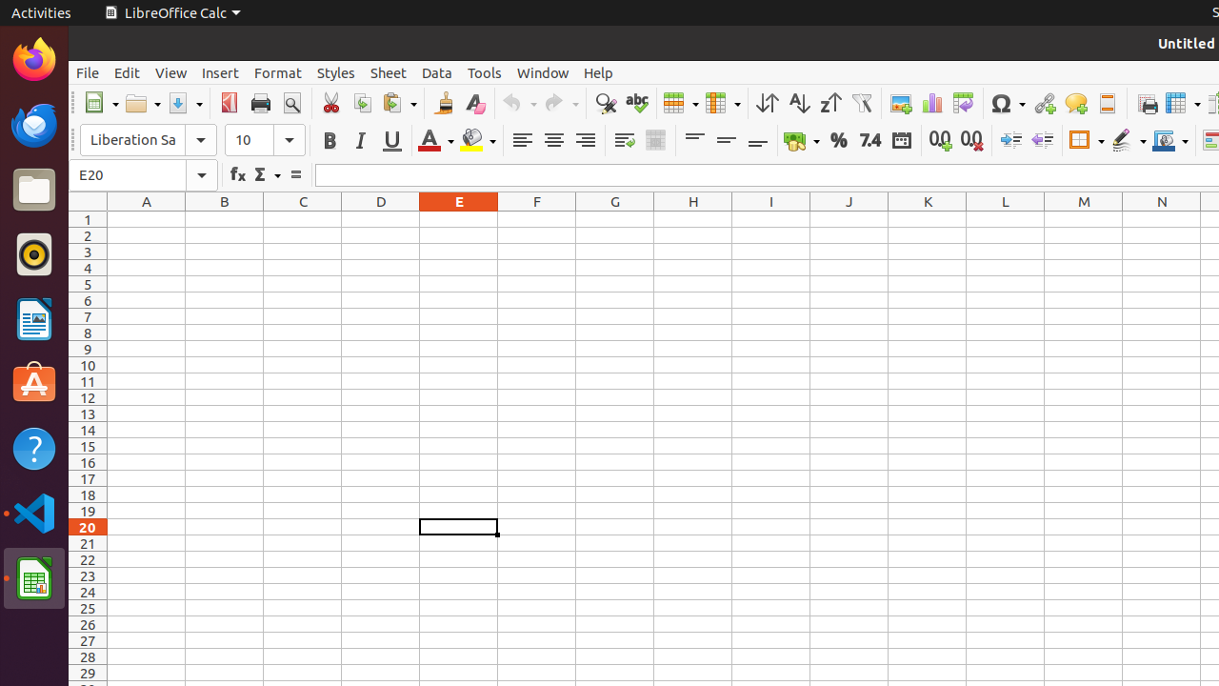  Describe the element at coordinates (928, 219) in the screenshot. I see `K1` at that location.